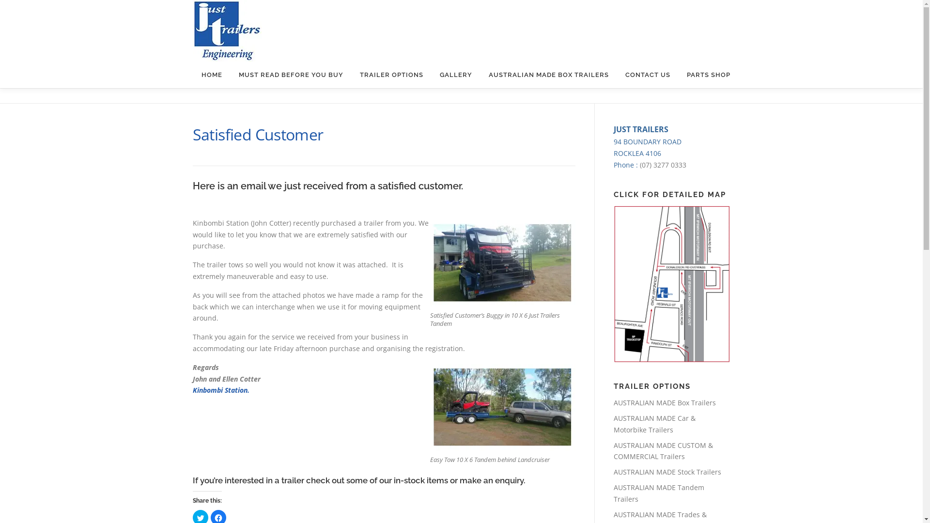 The width and height of the screenshot is (930, 523). What do you see at coordinates (663, 451) in the screenshot?
I see `AUSTRALIAN MADE CUSTOM & COMMERCIAL Trailers` at bounding box center [663, 451].